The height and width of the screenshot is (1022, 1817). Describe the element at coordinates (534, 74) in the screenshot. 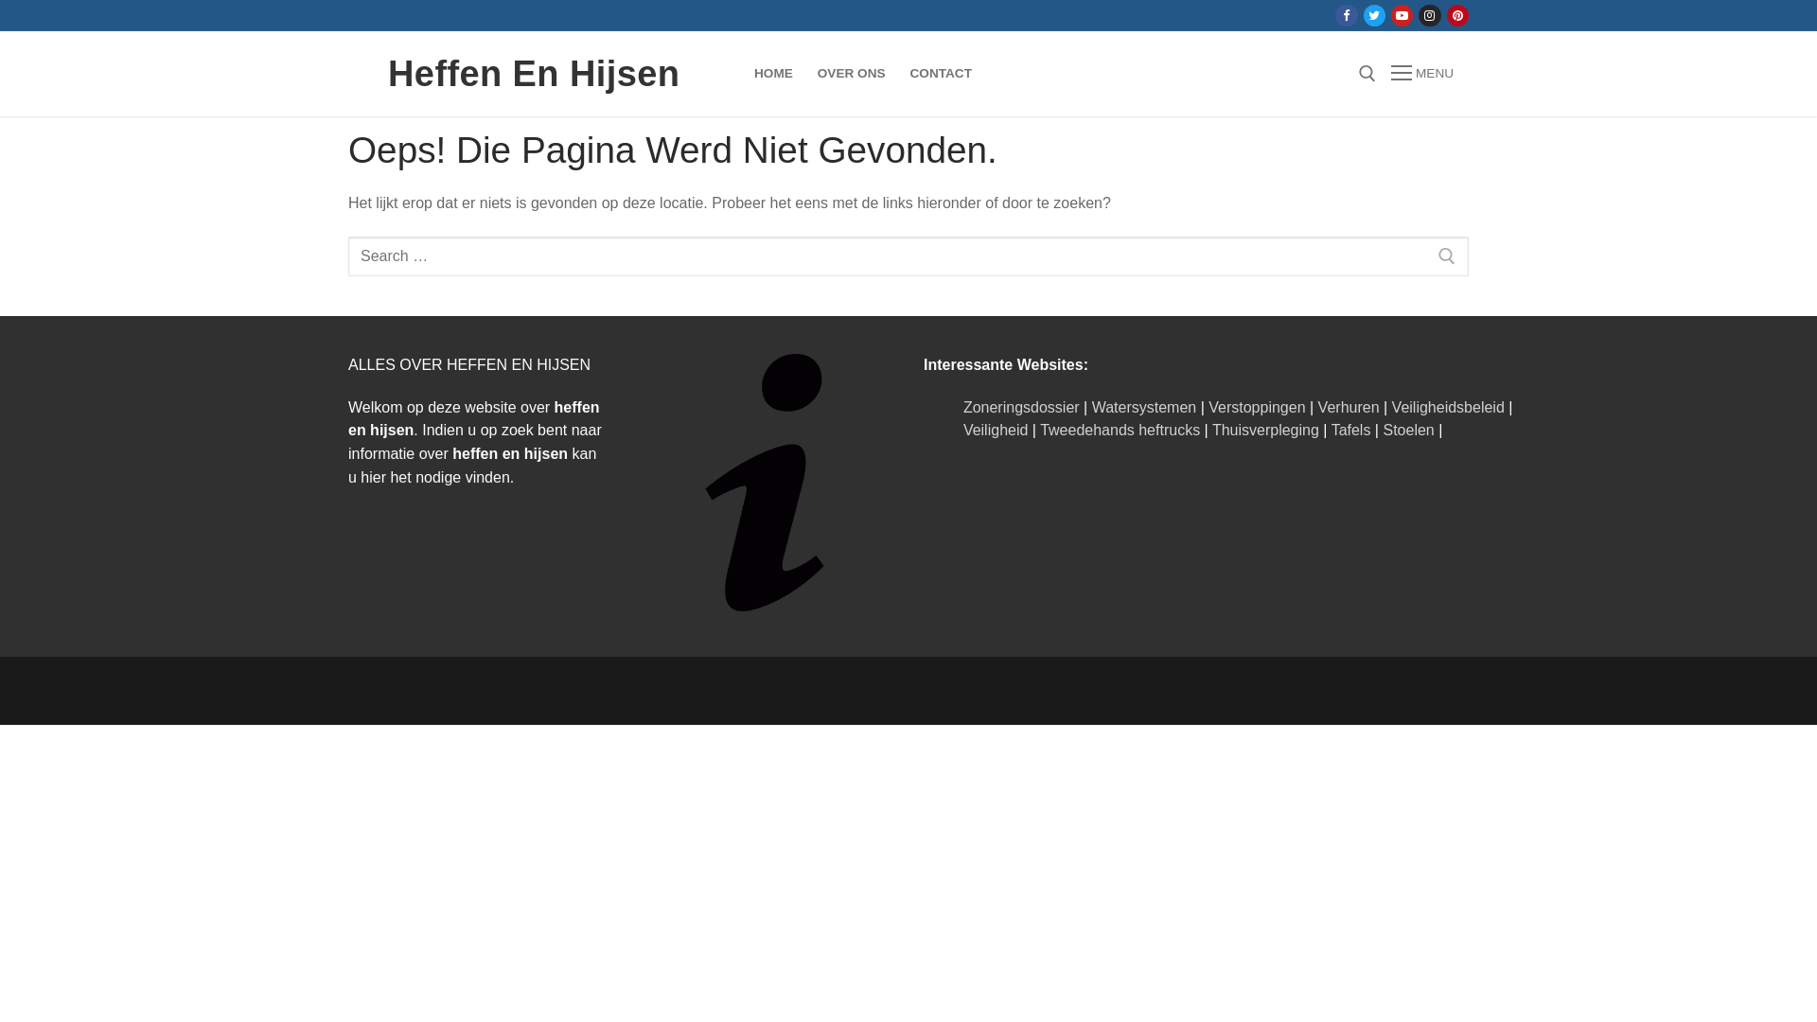

I see `Heffen En Hijsen` at that location.